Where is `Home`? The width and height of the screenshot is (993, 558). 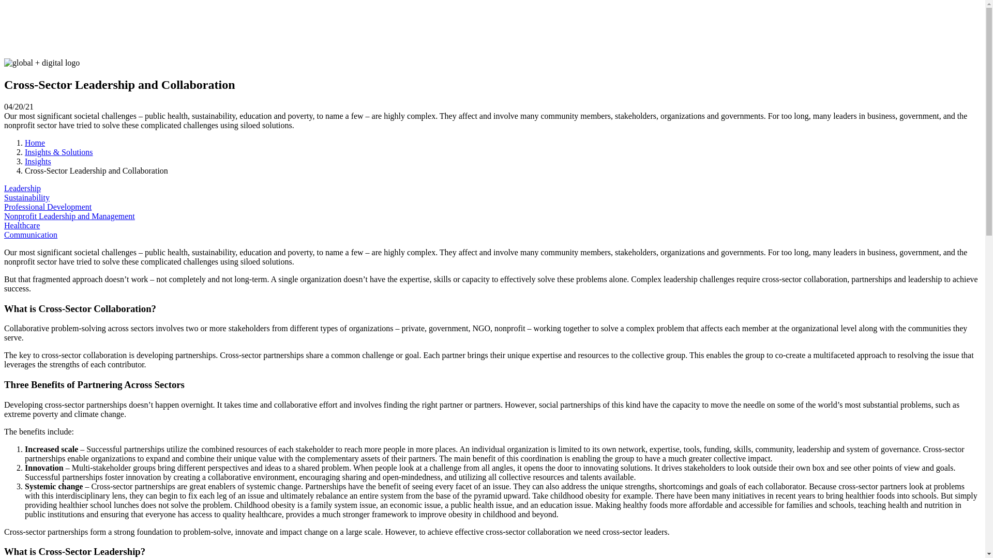 Home is located at coordinates (35, 143).